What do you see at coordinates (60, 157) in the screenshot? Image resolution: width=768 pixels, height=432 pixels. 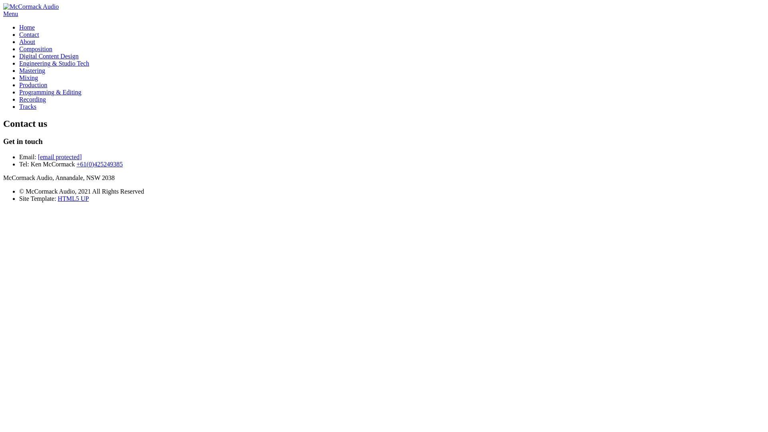 I see `[email protected]` at bounding box center [60, 157].